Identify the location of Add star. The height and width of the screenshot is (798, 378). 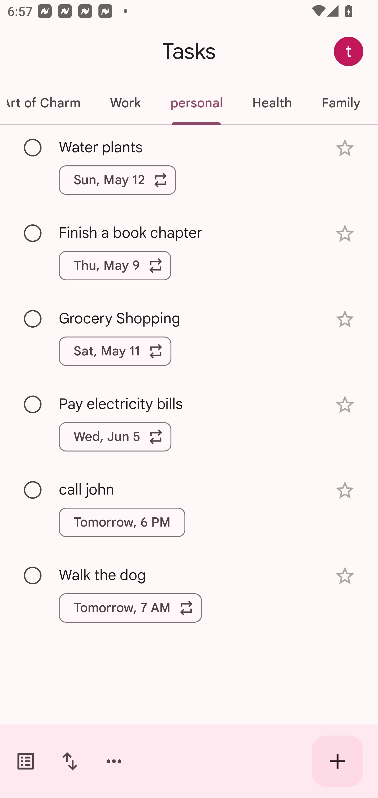
(345, 405).